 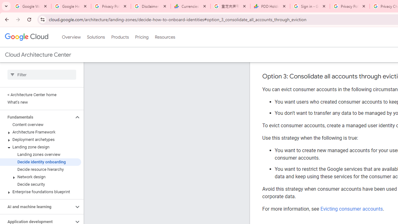 What do you see at coordinates (40, 192) in the screenshot?
I see `Enterprise foundations blueprint` at bounding box center [40, 192].